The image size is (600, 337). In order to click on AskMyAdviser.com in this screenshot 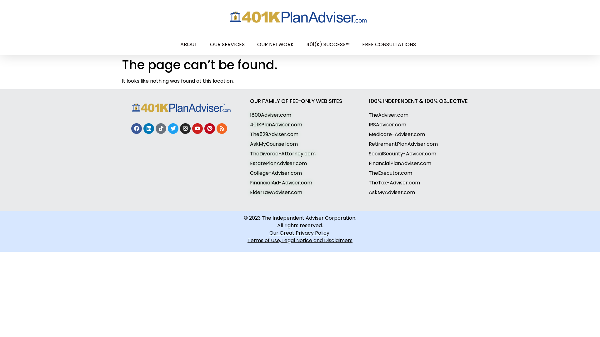, I will do `click(392, 192)`.